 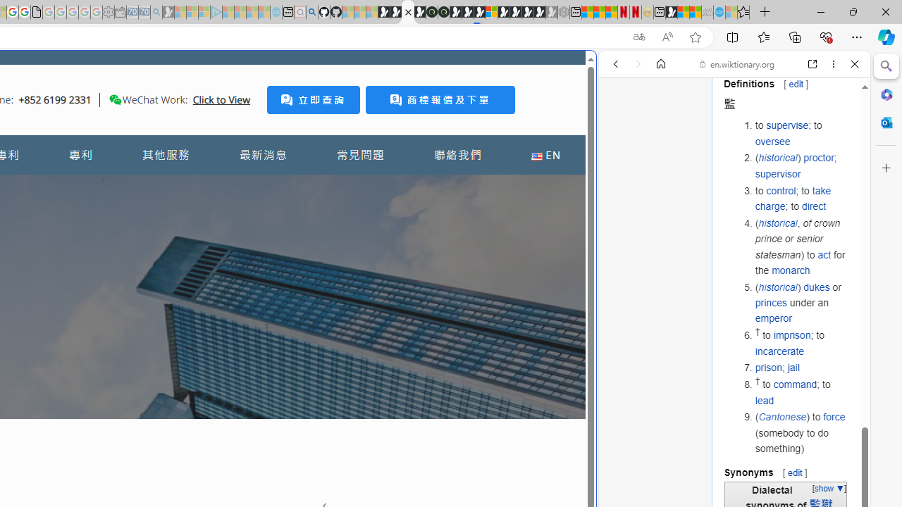 What do you see at coordinates (772, 141) in the screenshot?
I see `oversee` at bounding box center [772, 141].